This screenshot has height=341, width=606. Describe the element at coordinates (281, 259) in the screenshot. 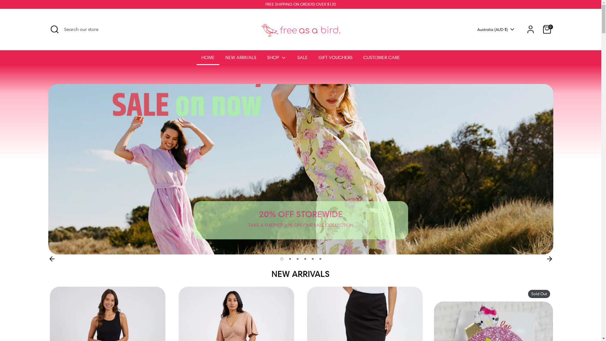

I see `1` at that location.